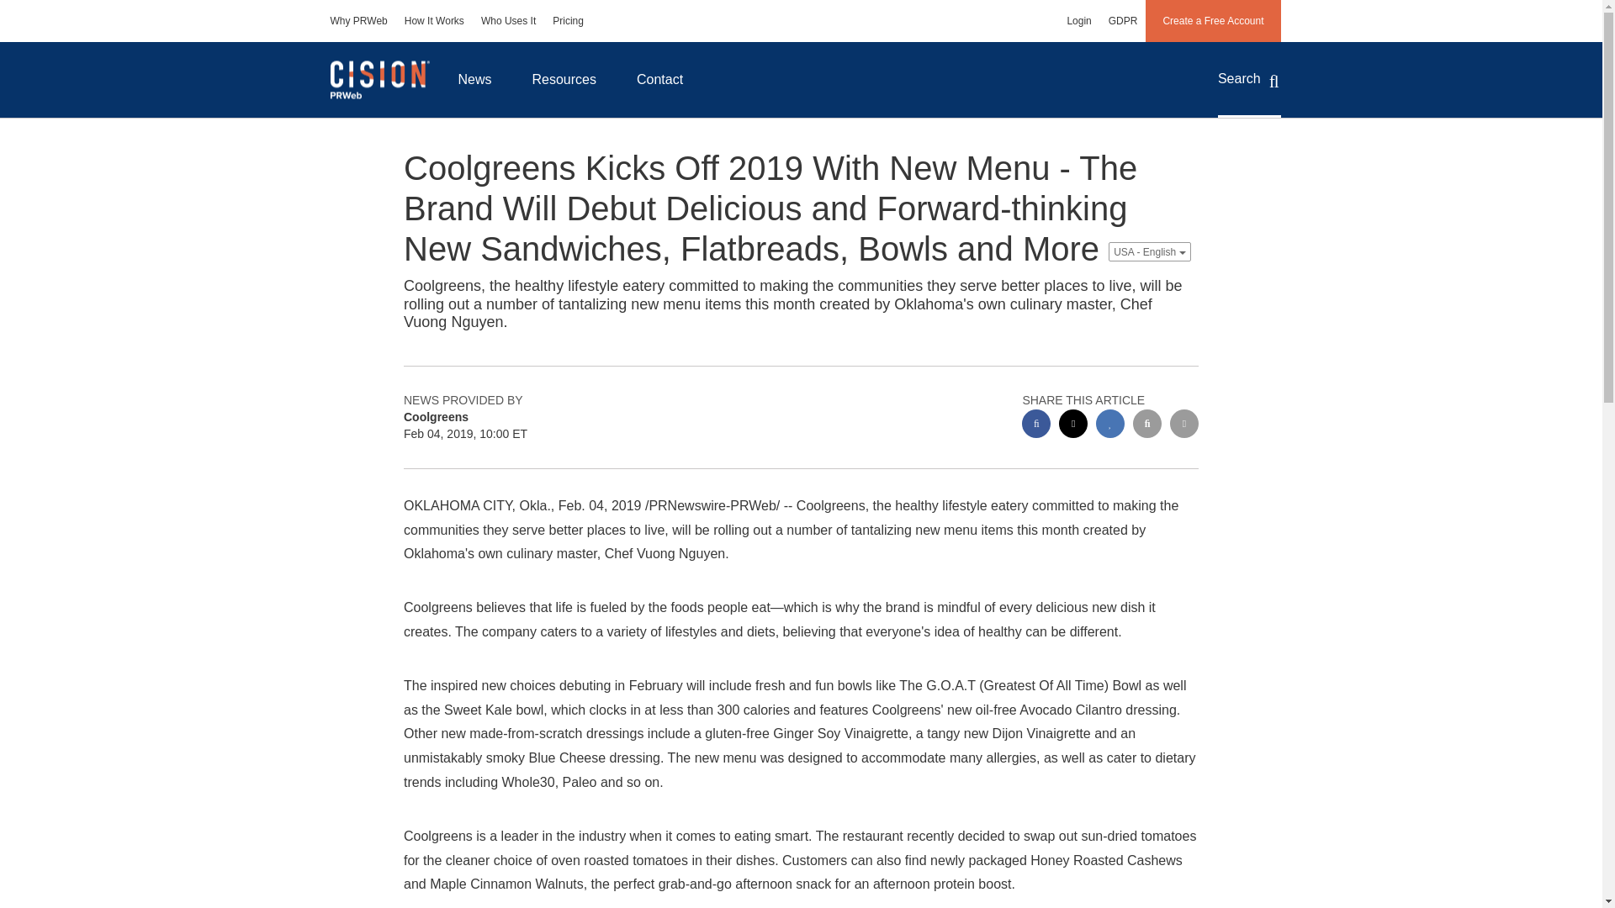 This screenshot has height=908, width=1615. What do you see at coordinates (564, 79) in the screenshot?
I see `Resources` at bounding box center [564, 79].